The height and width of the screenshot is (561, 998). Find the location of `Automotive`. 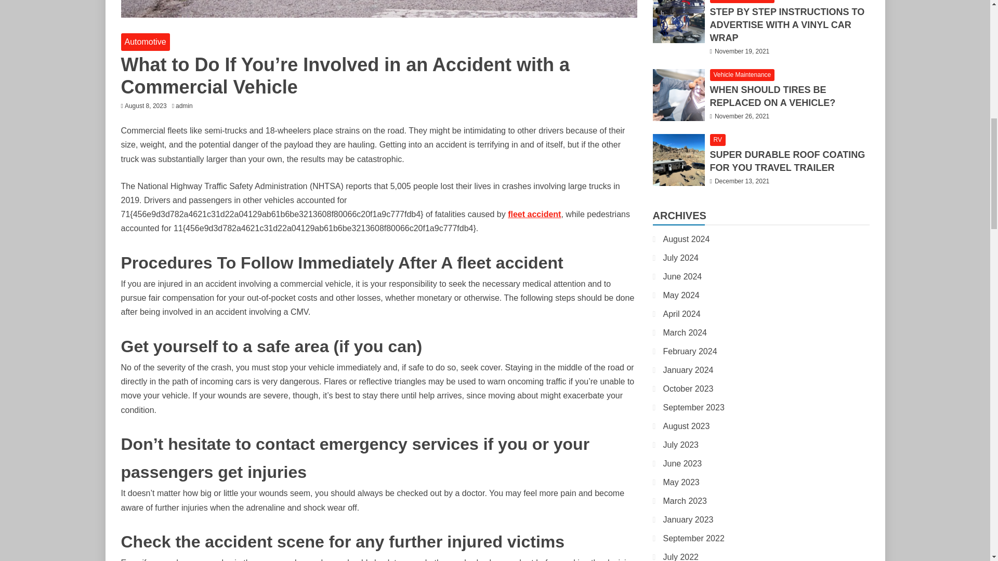

Automotive is located at coordinates (145, 42).